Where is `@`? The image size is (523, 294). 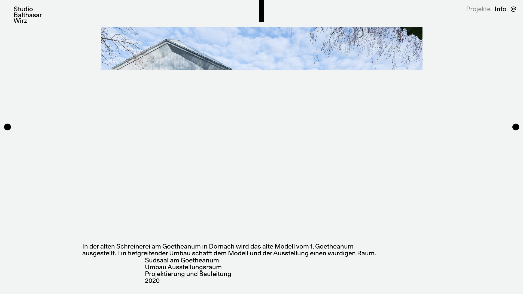
@ is located at coordinates (515, 7).